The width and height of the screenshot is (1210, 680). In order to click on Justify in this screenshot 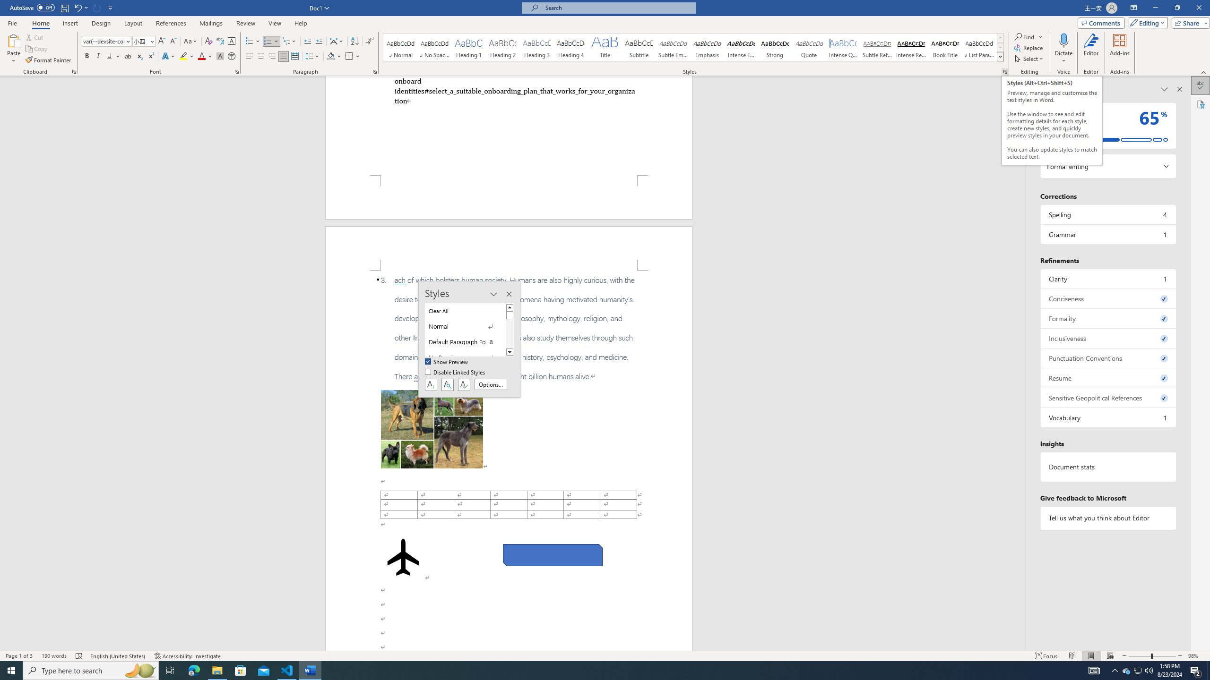, I will do `click(284, 57)`.